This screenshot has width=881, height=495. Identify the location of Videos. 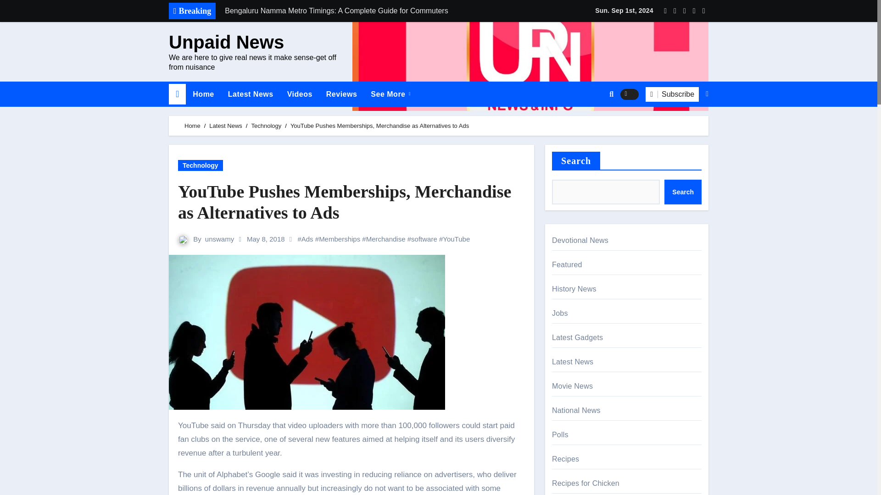
(299, 94).